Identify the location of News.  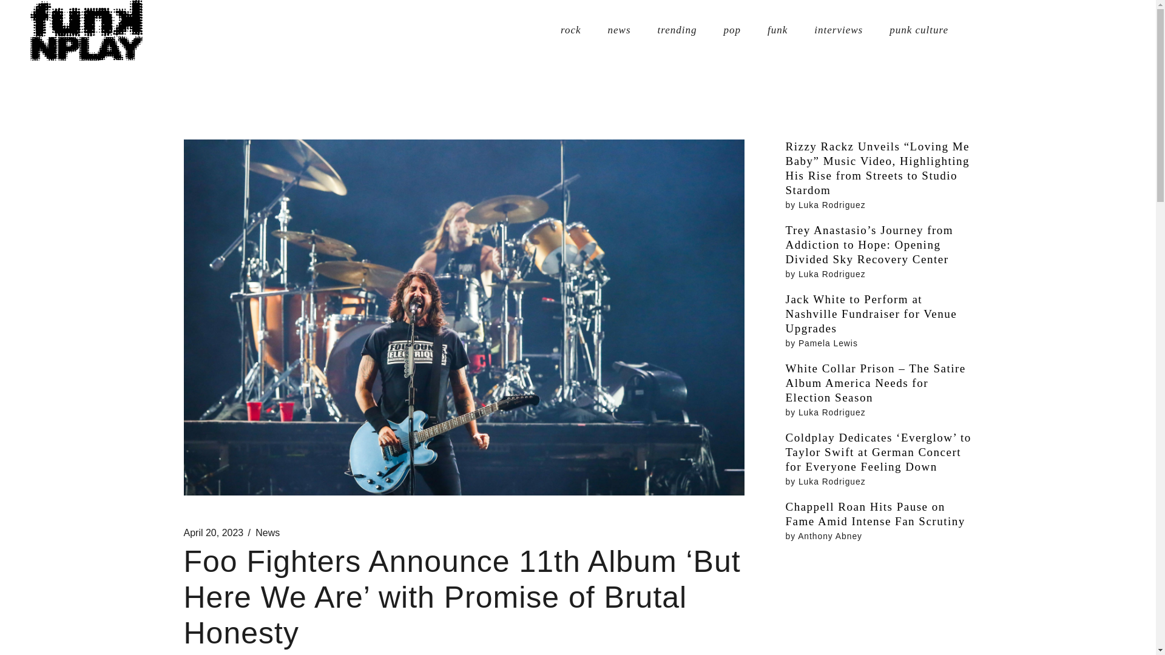
(267, 532).